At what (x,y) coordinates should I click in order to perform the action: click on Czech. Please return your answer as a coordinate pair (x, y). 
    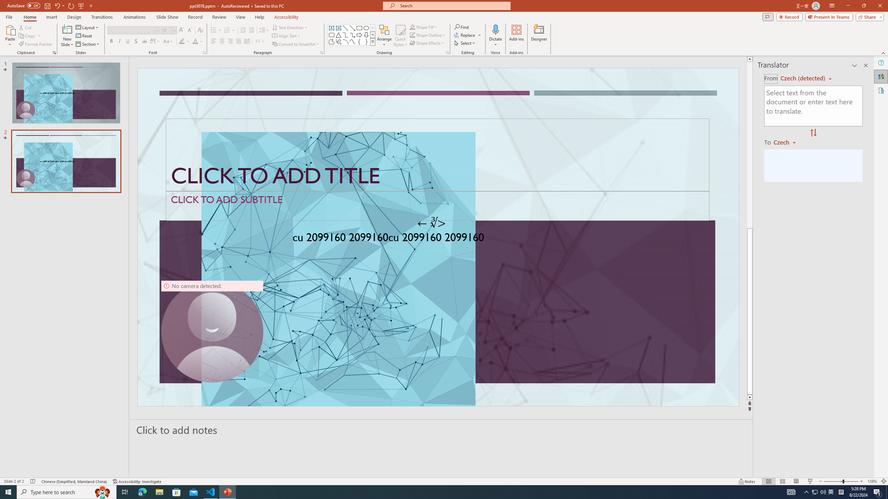
    Looking at the image, I should click on (787, 142).